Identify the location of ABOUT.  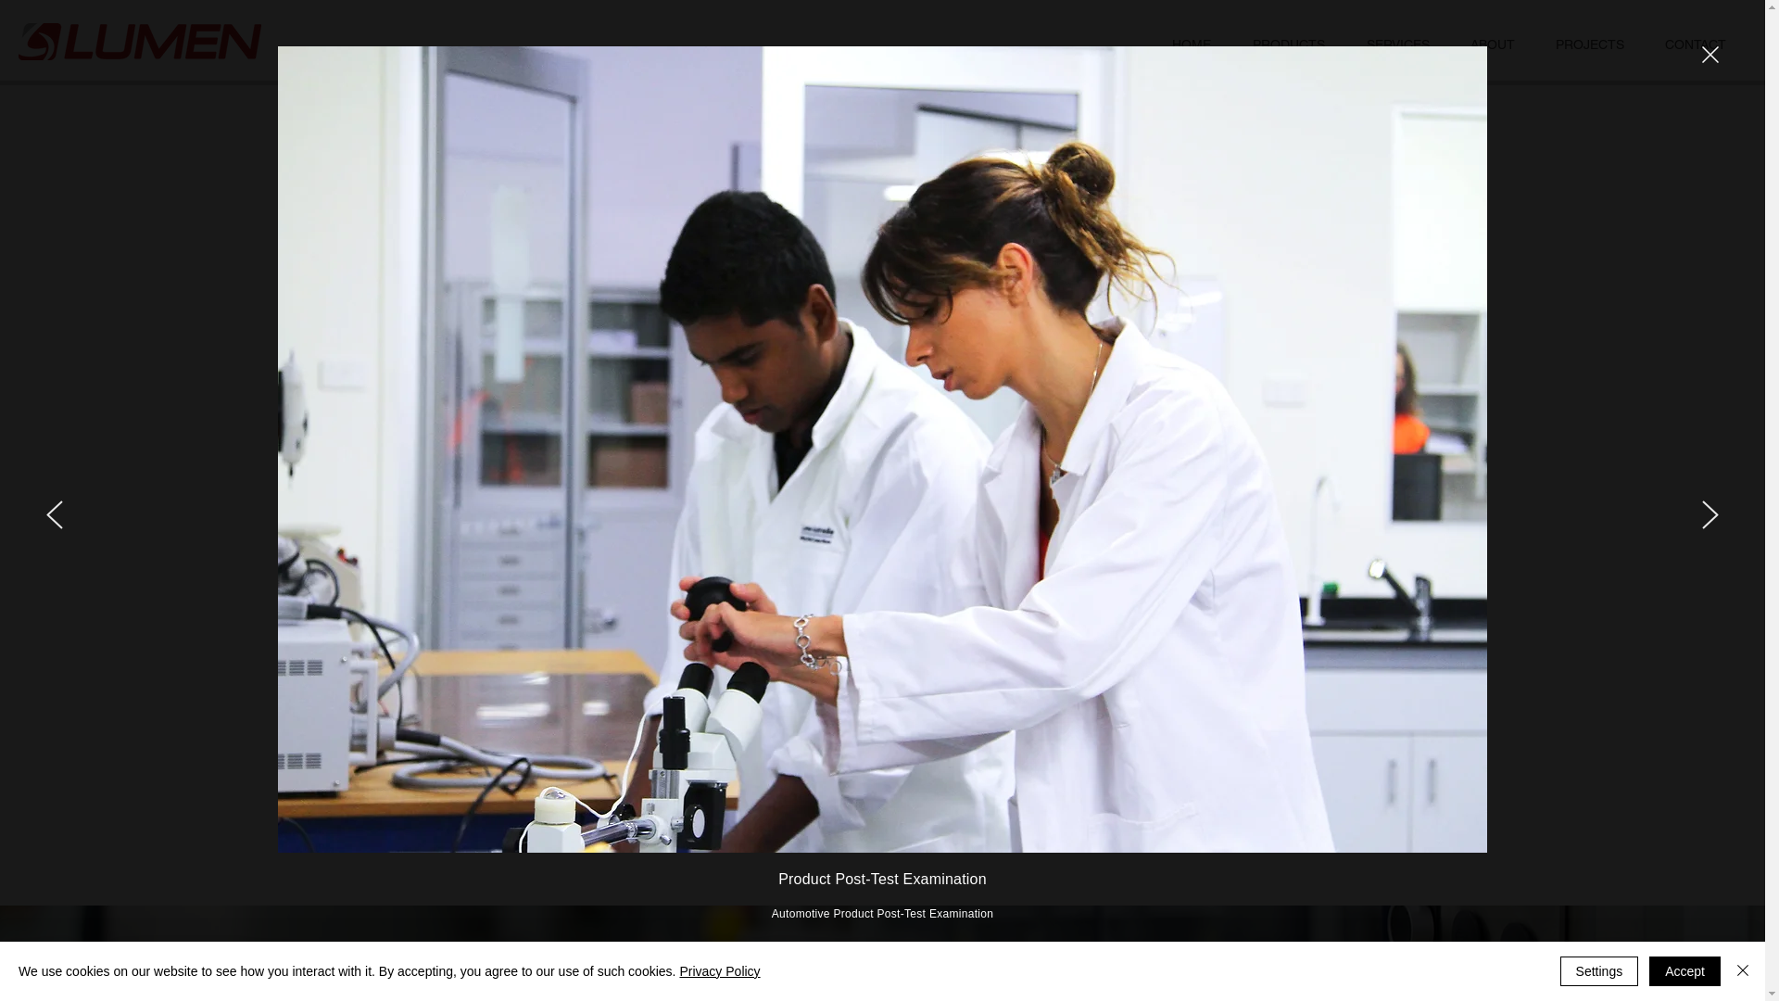
(1493, 44).